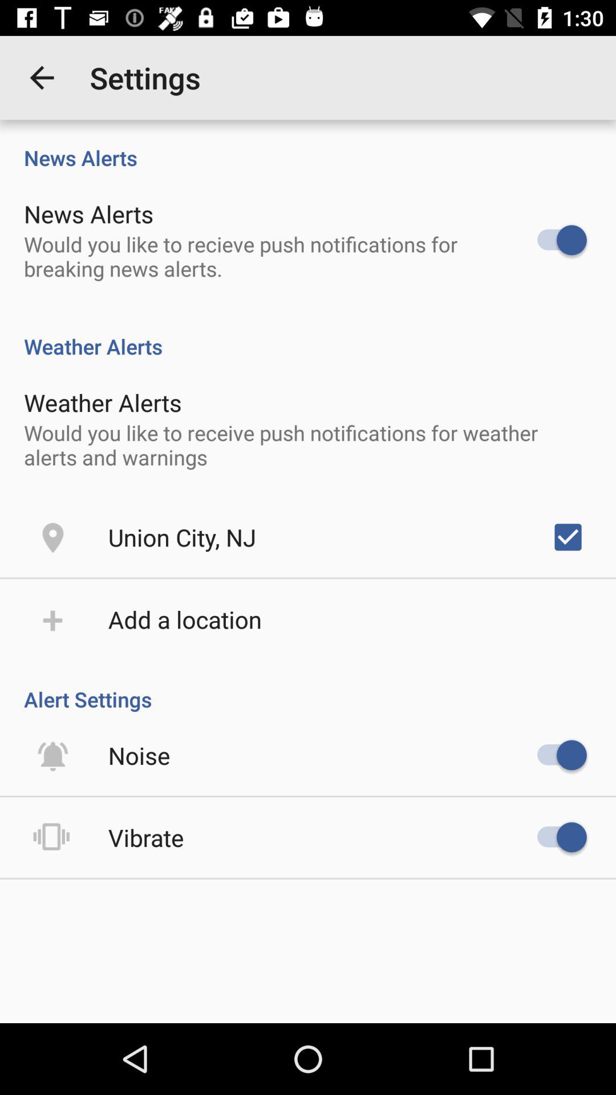 The height and width of the screenshot is (1095, 616). I want to click on turn on the icon to the left of settings, so click(42, 78).